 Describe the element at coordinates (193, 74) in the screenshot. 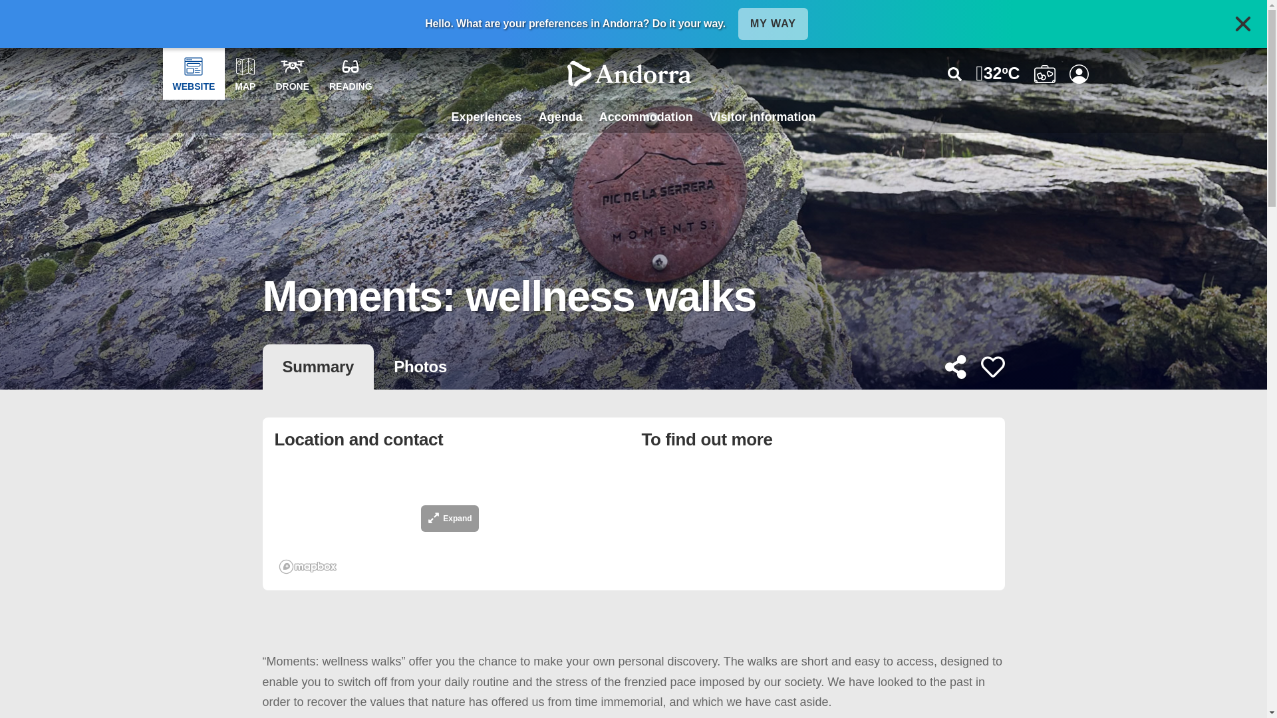

I see `WEBSITE` at that location.